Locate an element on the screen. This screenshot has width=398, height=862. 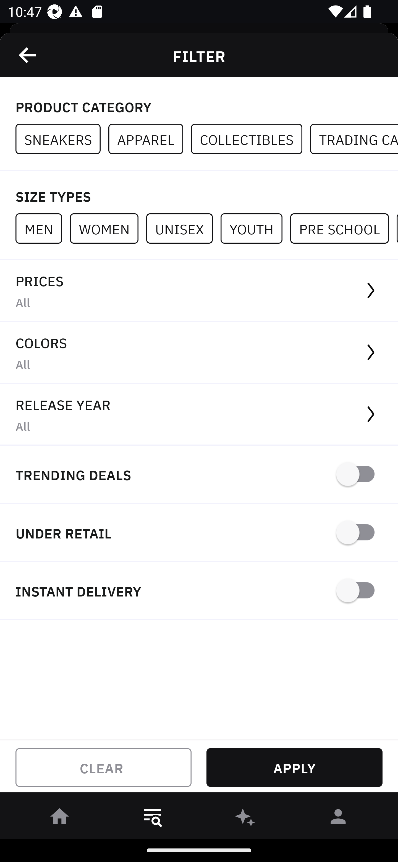
󰋜 is located at coordinates (60, 818).